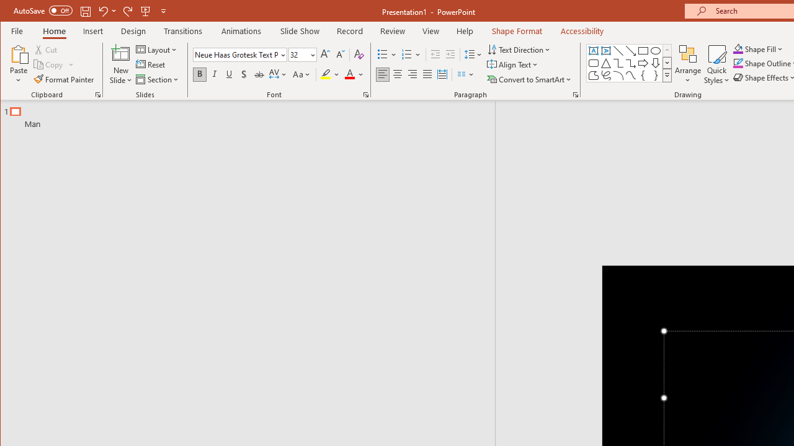  I want to click on Increase Indent, so click(450, 55).